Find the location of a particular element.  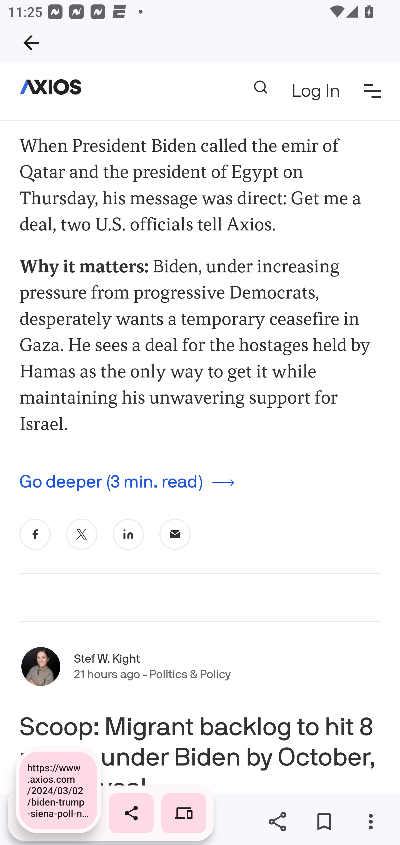

Share is located at coordinates (277, 822).